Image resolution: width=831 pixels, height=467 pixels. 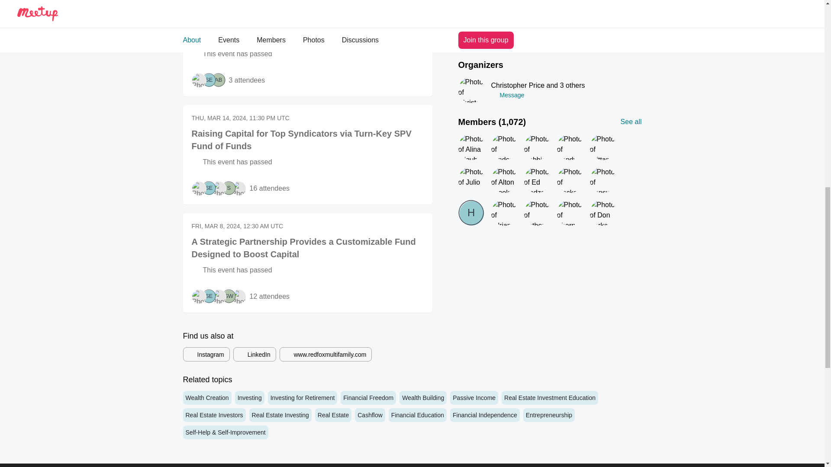 I want to click on AB, so click(x=218, y=80).